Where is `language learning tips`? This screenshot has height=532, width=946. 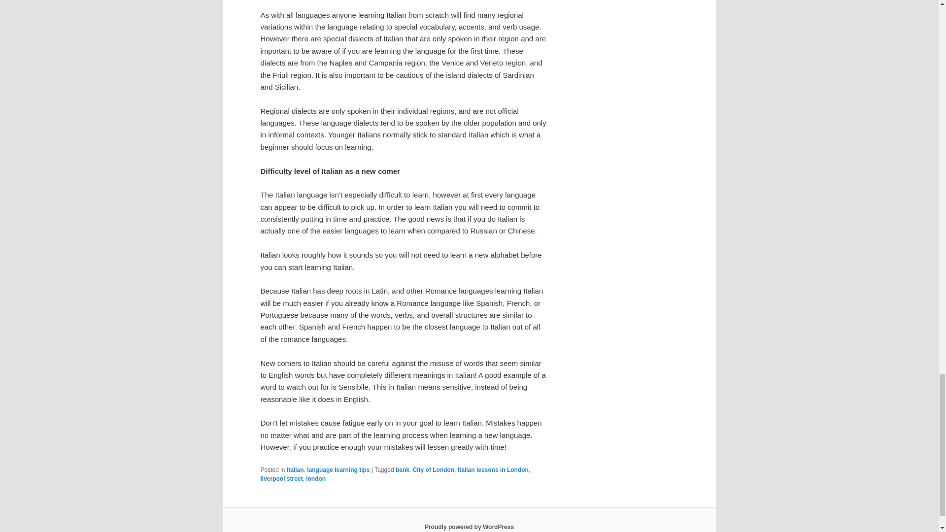
language learning tips is located at coordinates (338, 470).